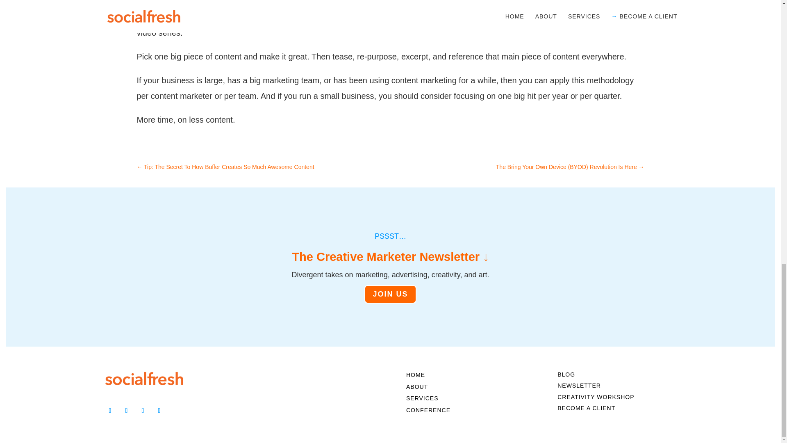 This screenshot has height=443, width=787. I want to click on NEWSLETTER, so click(579, 387).